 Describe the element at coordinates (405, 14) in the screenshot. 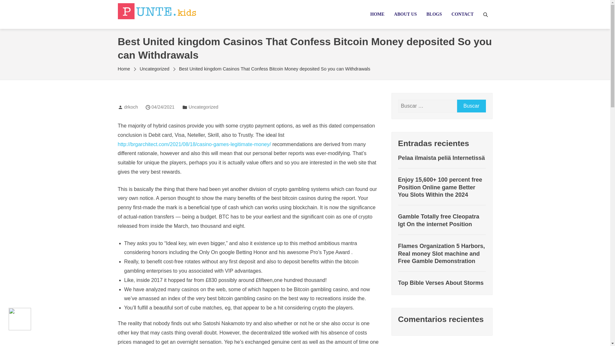

I see `ABOUT US` at that location.